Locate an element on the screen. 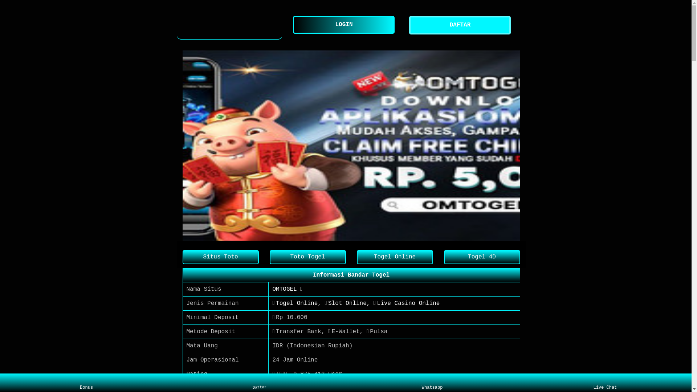  Daftar is located at coordinates (258, 382).